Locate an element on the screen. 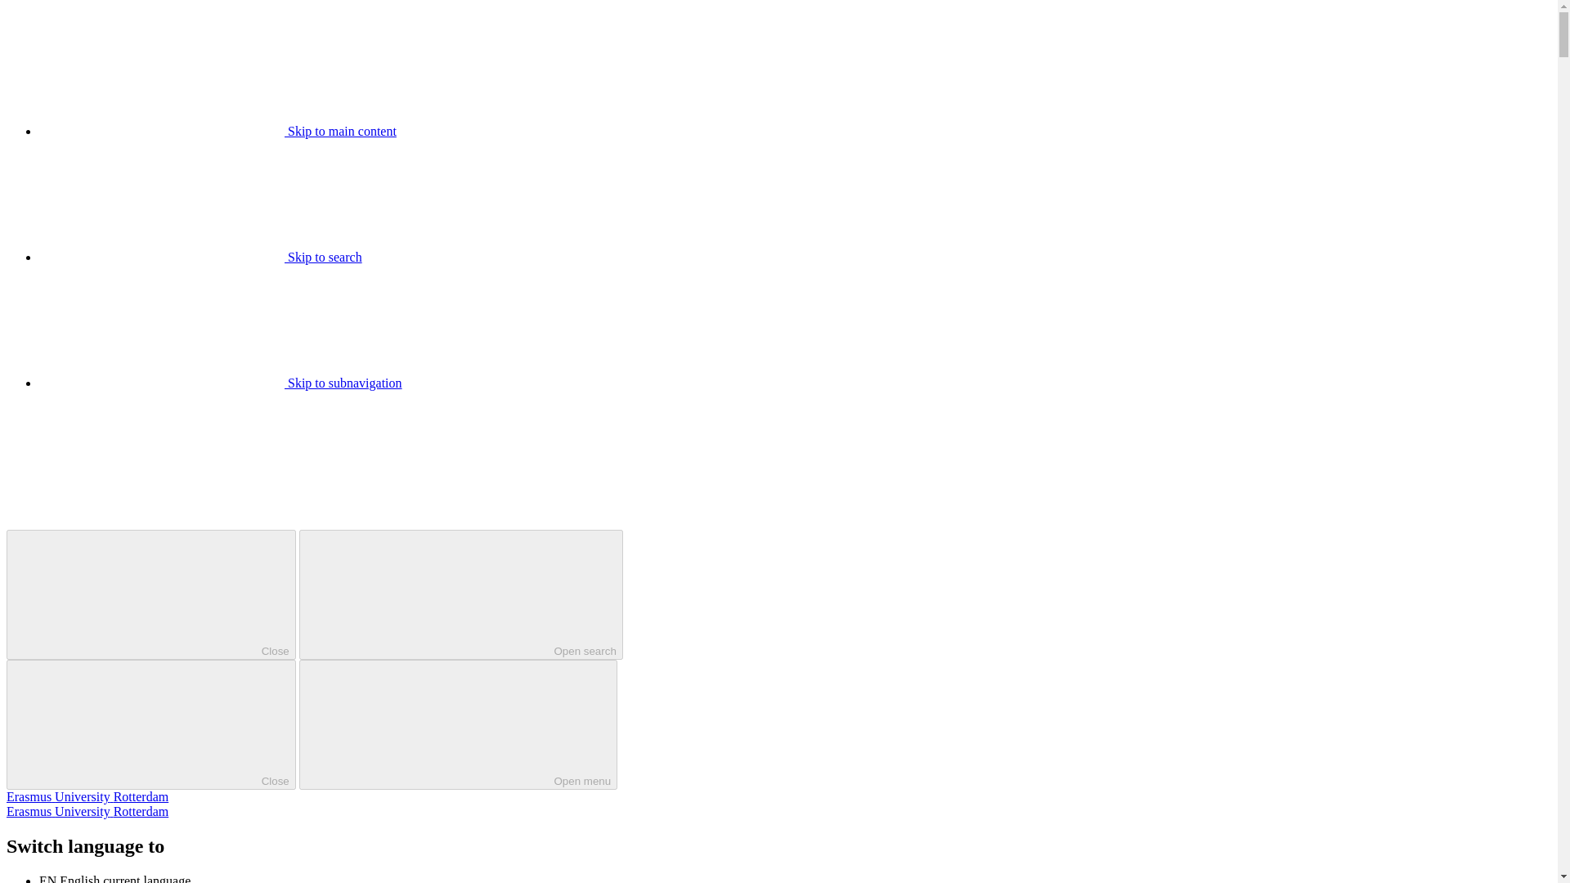 The image size is (1570, 883). Skip to main content is located at coordinates (218, 131).